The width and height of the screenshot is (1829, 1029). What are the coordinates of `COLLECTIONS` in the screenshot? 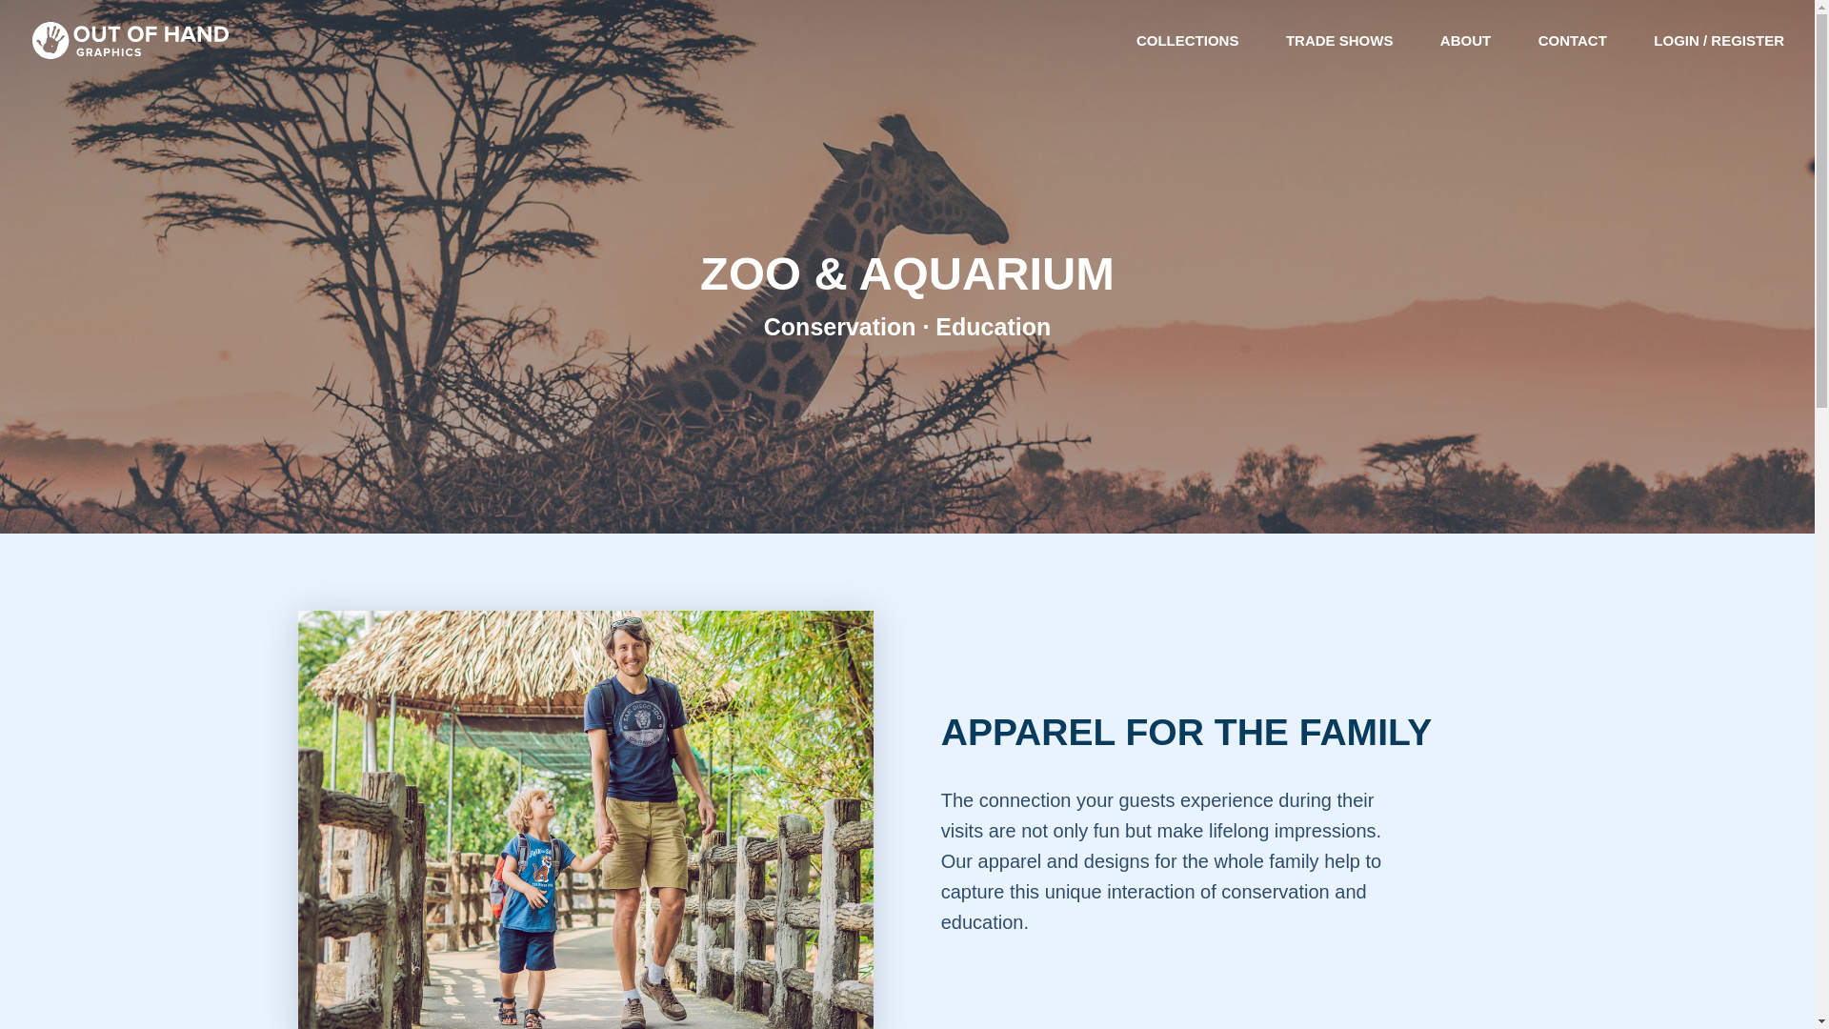 It's located at (1187, 57).